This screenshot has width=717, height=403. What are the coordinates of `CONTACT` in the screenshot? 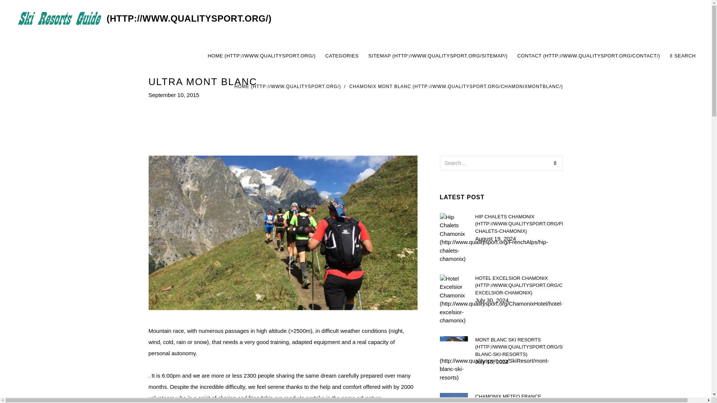 It's located at (589, 56).